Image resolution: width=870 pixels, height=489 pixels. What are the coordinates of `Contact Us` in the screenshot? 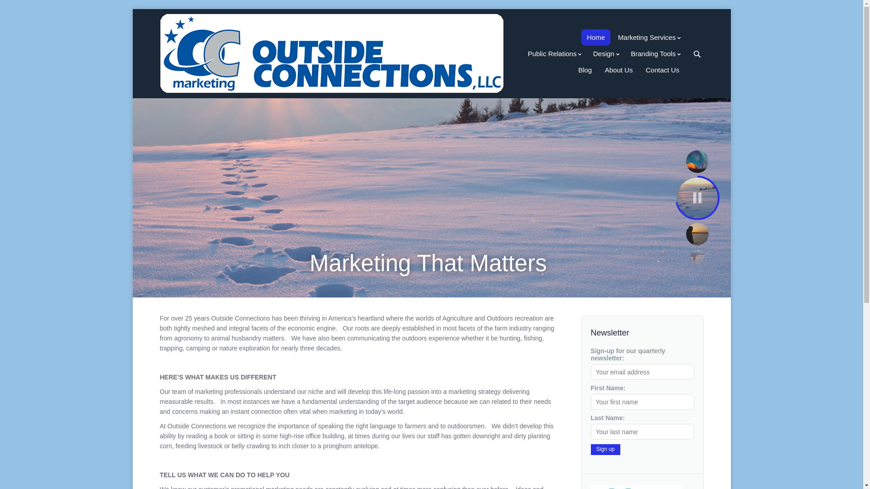 It's located at (662, 70).